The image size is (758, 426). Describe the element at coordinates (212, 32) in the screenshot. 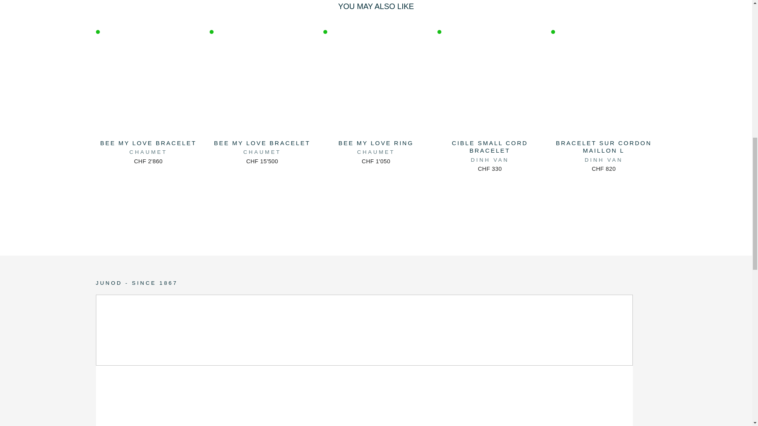

I see `Available` at that location.